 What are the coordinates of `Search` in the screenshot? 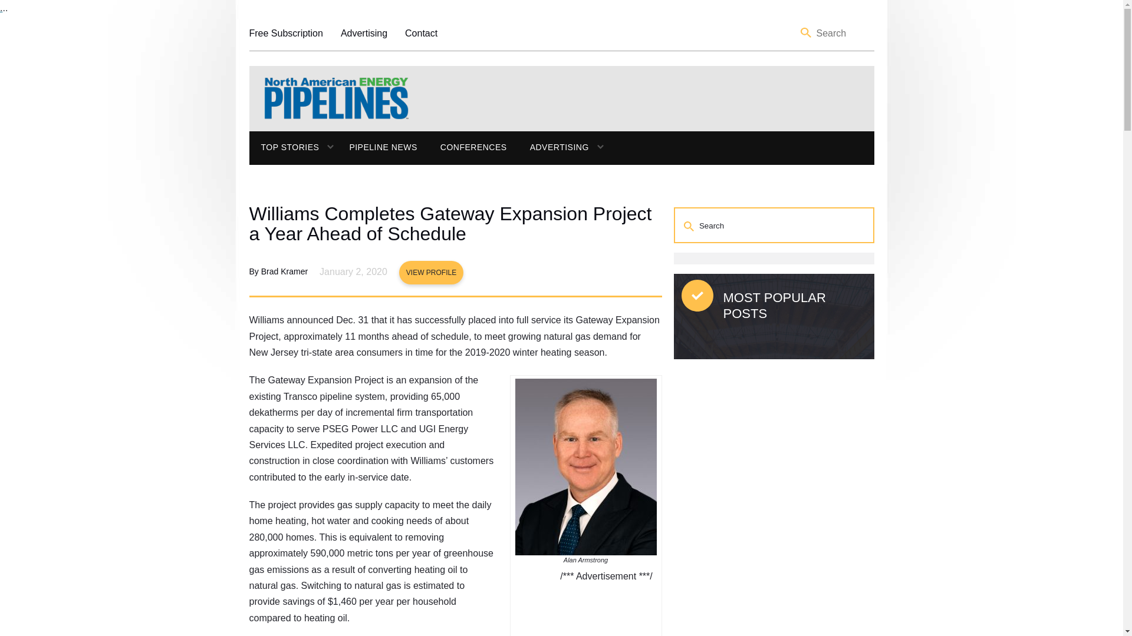 It's located at (690, 225).